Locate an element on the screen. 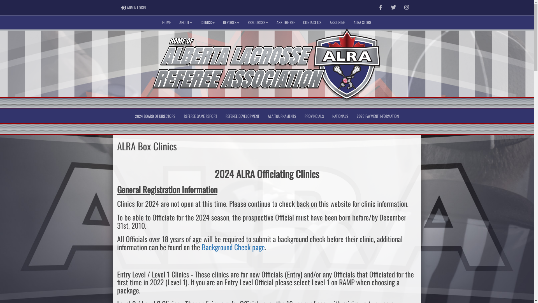 This screenshot has width=538, height=303. Facebook is located at coordinates (381, 8).